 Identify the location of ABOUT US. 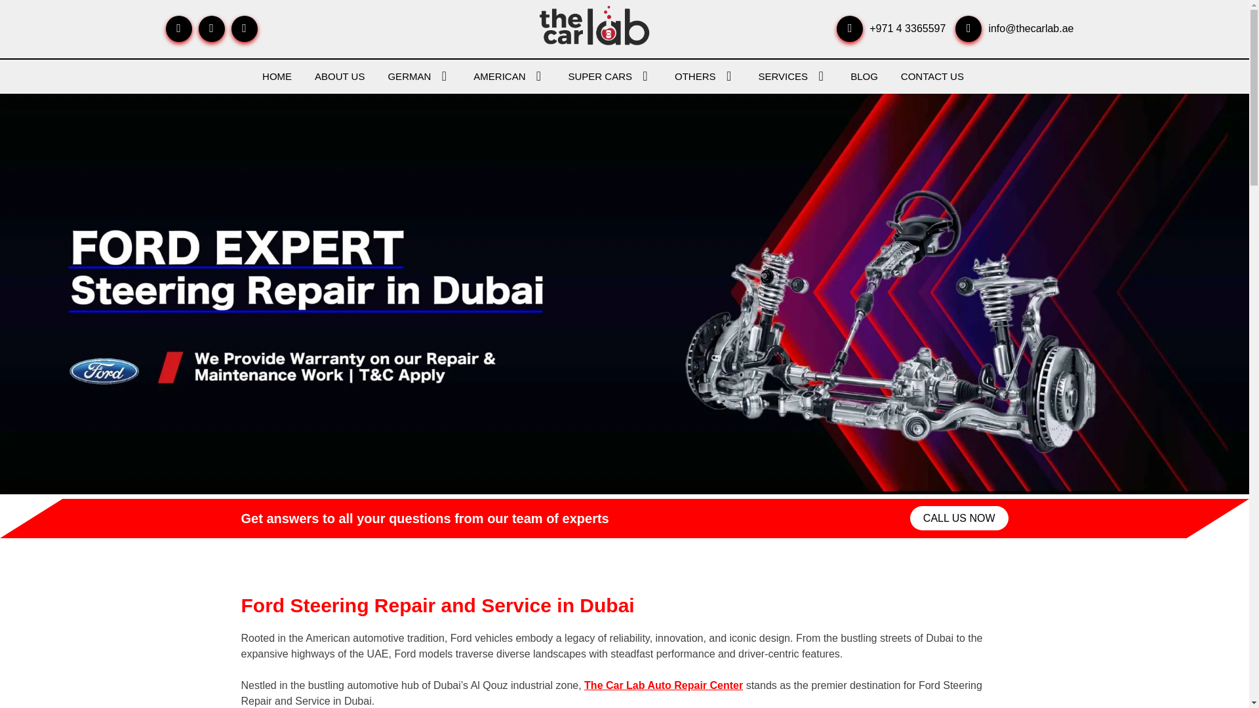
(340, 76).